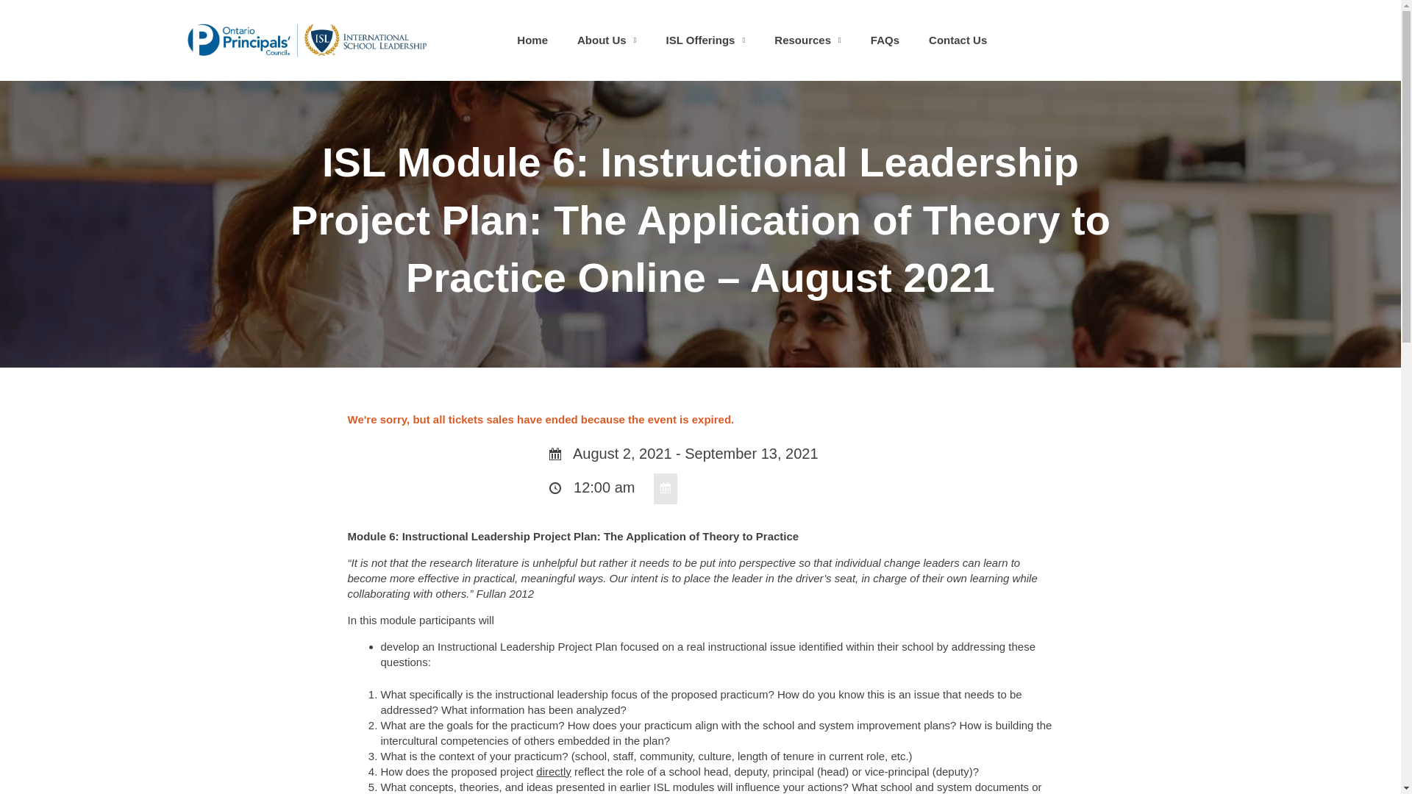 This screenshot has width=1412, height=794. I want to click on Contact Us, so click(958, 40).